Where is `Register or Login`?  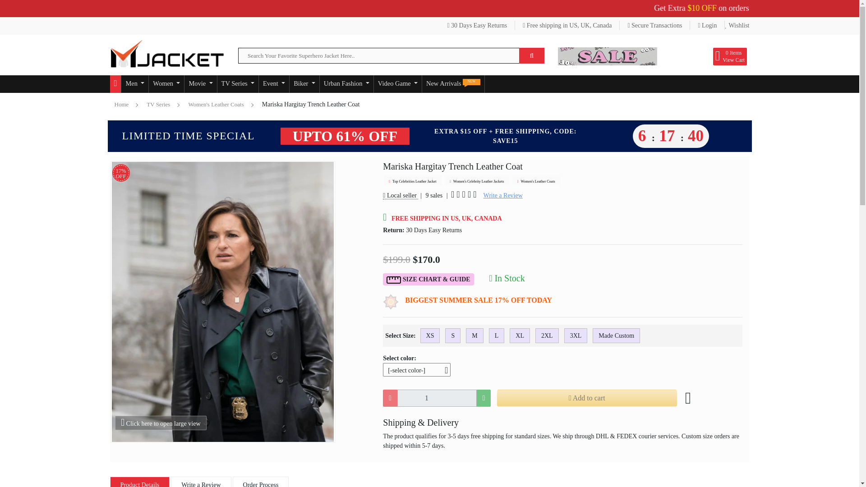 Register or Login is located at coordinates (707, 25).